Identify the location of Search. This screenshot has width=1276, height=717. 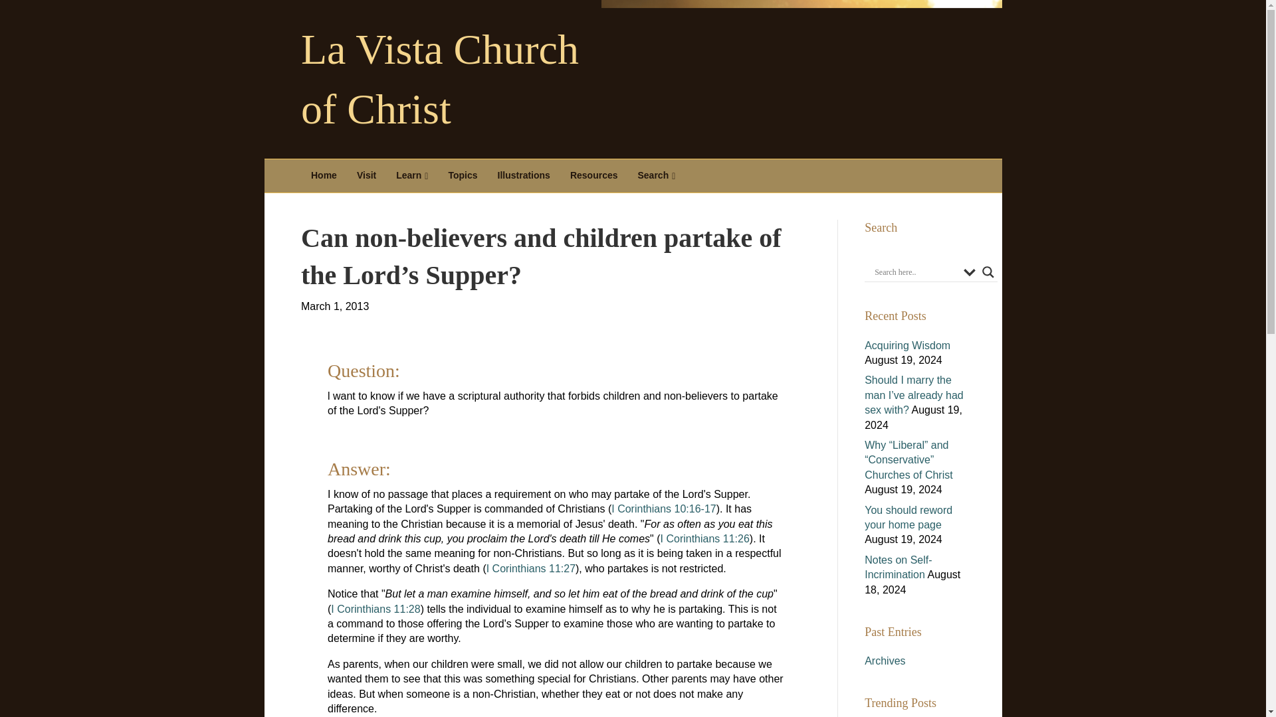
(657, 175).